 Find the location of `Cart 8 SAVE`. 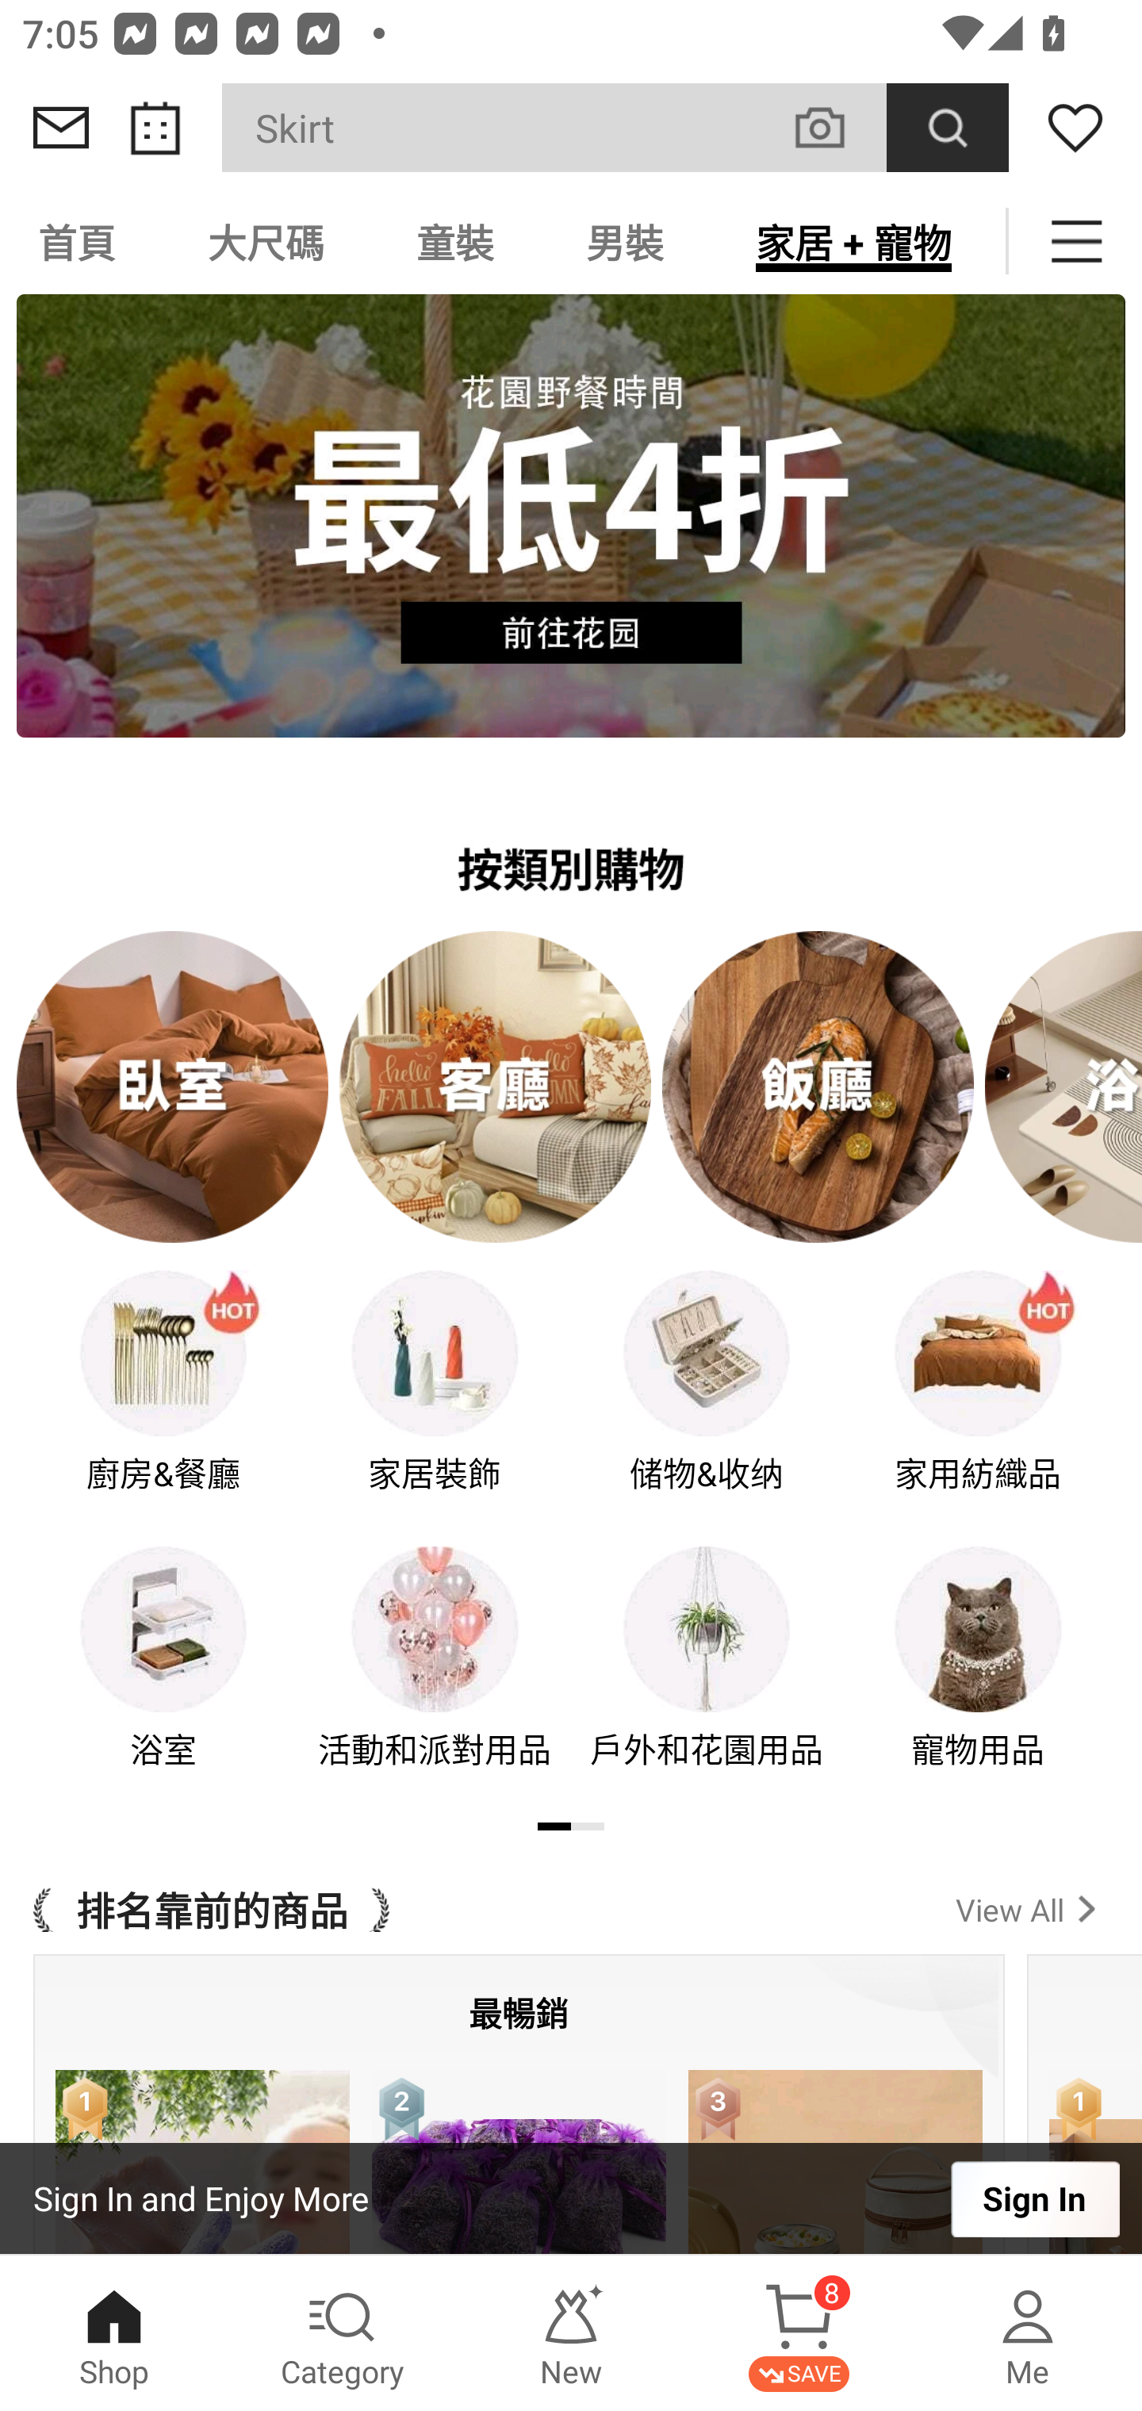

Cart 8 SAVE is located at coordinates (799, 2333).